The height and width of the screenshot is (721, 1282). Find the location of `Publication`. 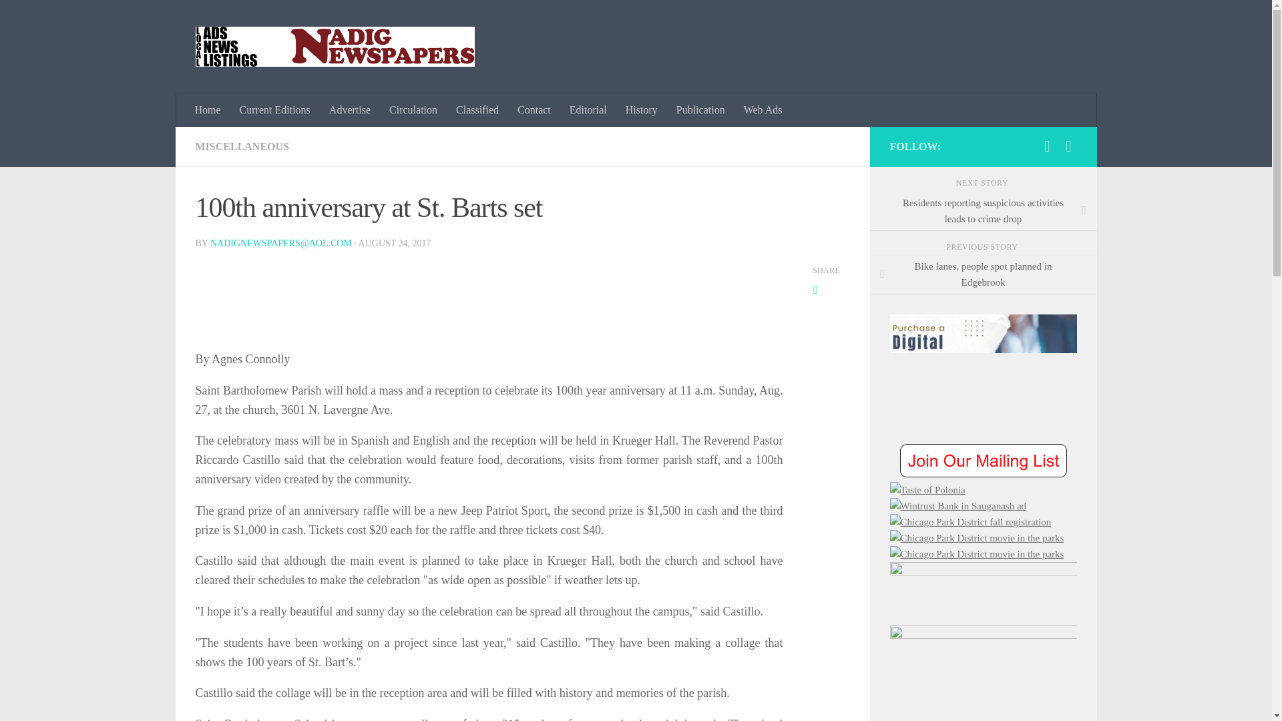

Publication is located at coordinates (700, 110).